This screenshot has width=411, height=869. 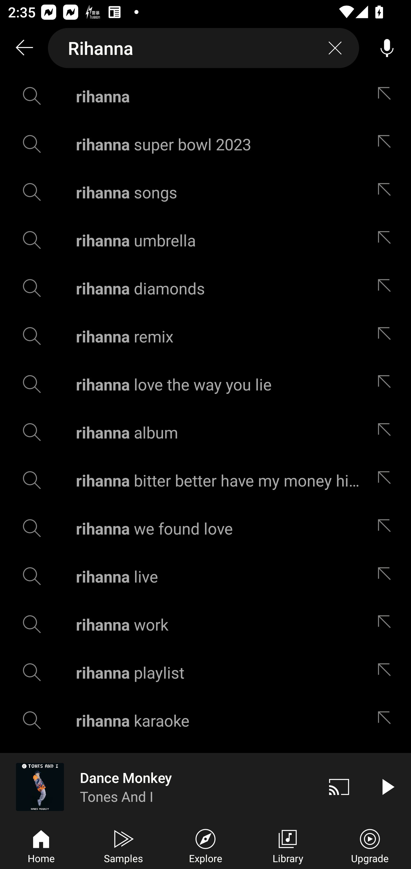 What do you see at coordinates (123, 845) in the screenshot?
I see `Samples` at bounding box center [123, 845].